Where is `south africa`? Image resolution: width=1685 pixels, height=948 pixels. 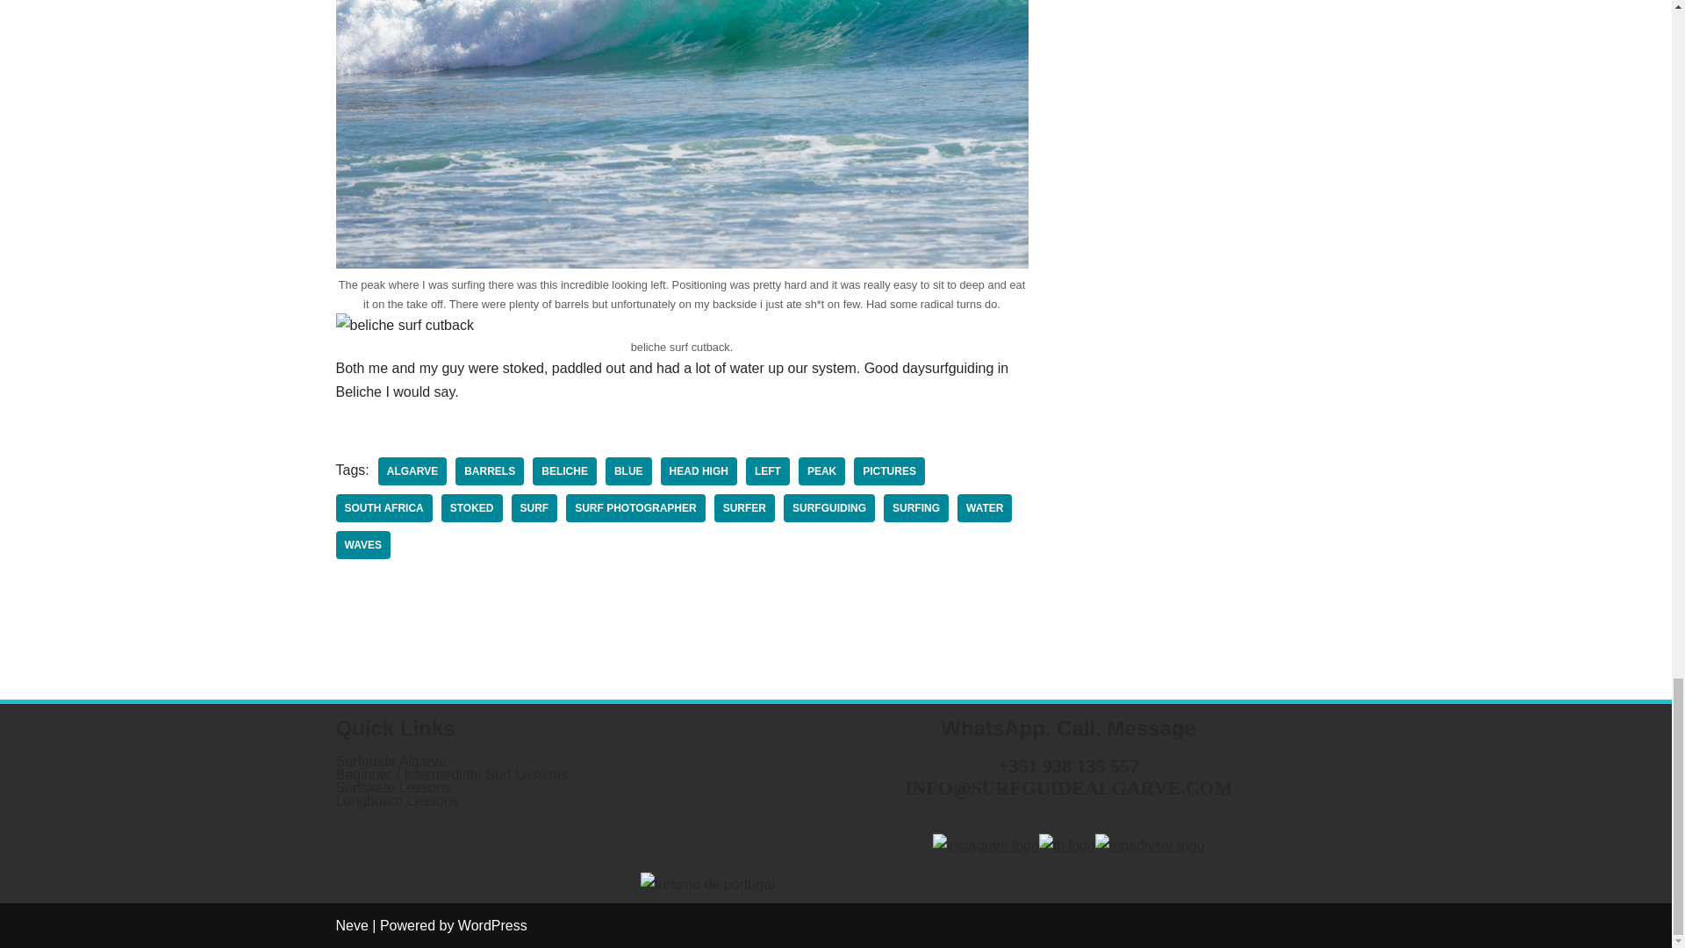 south africa is located at coordinates (383, 507).